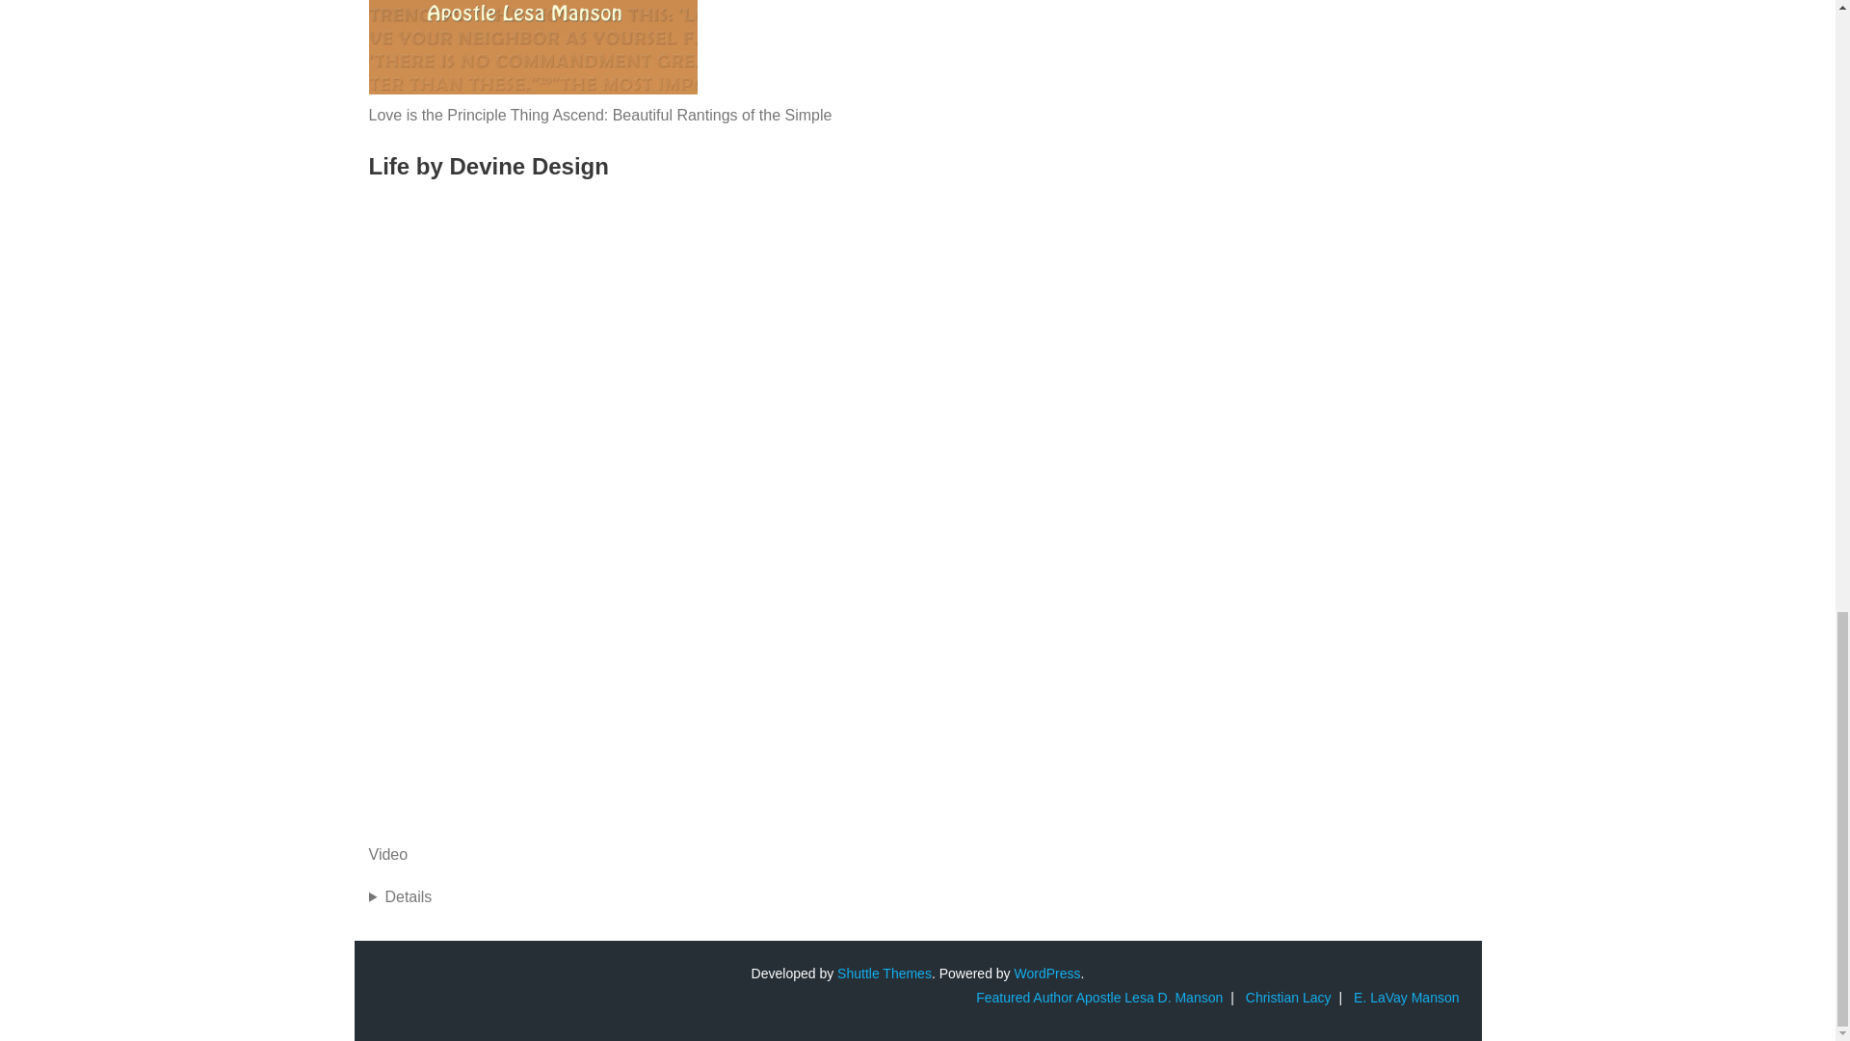 This screenshot has height=1041, width=1850. I want to click on WordPress, so click(1046, 974).